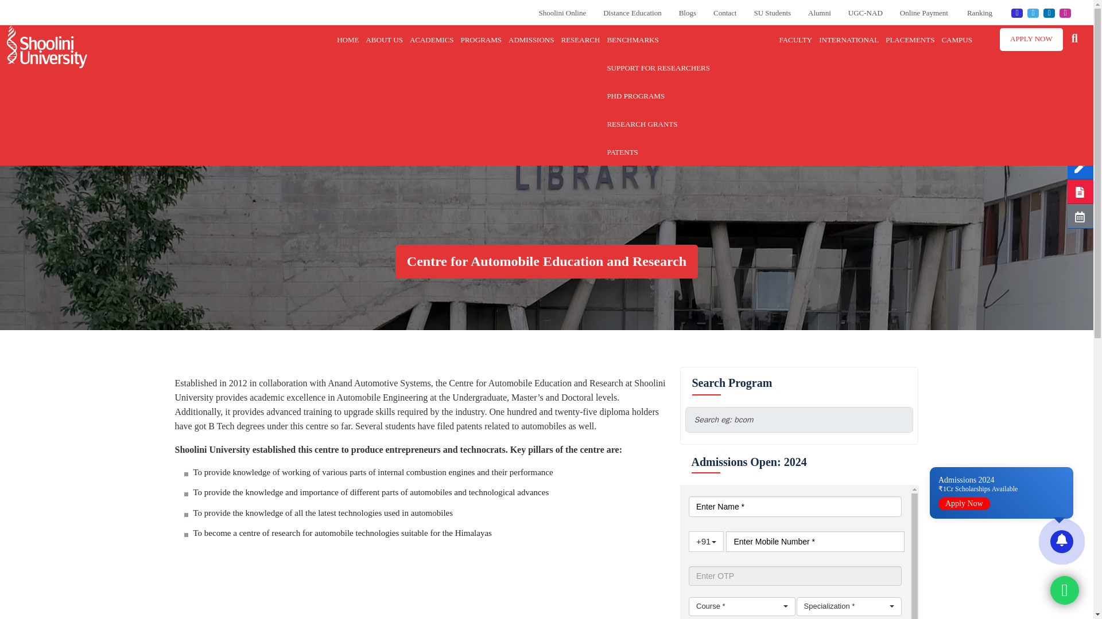 This screenshot has width=1102, height=619. What do you see at coordinates (433, 39) in the screenshot?
I see `ACADEMICS` at bounding box center [433, 39].